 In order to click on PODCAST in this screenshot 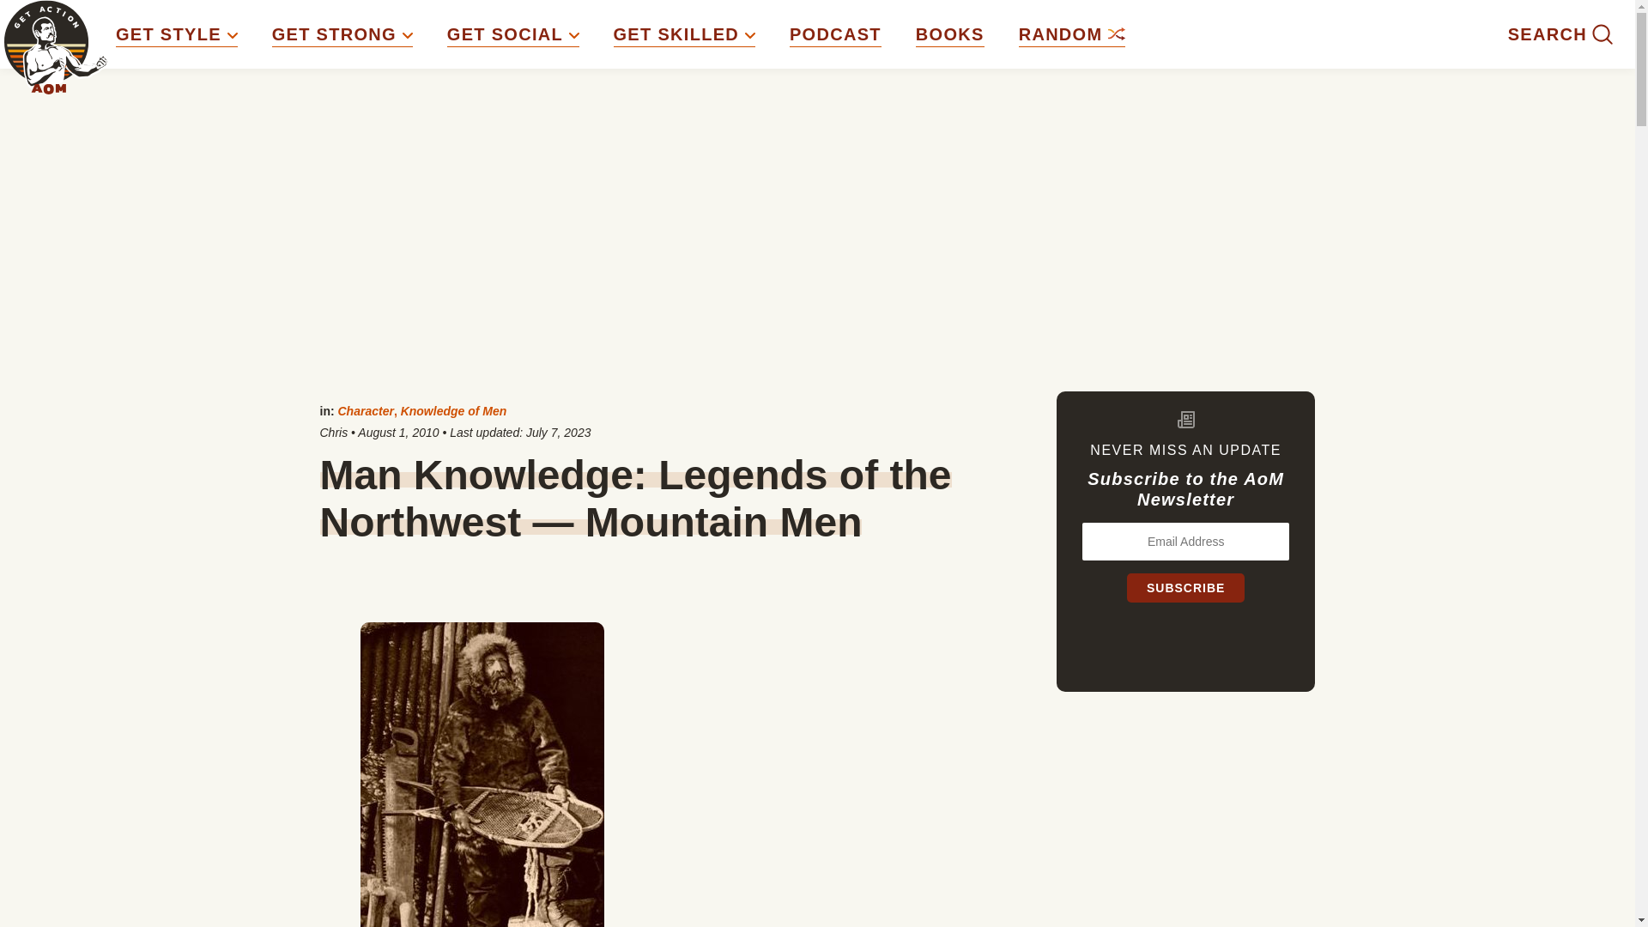, I will do `click(835, 34)`.